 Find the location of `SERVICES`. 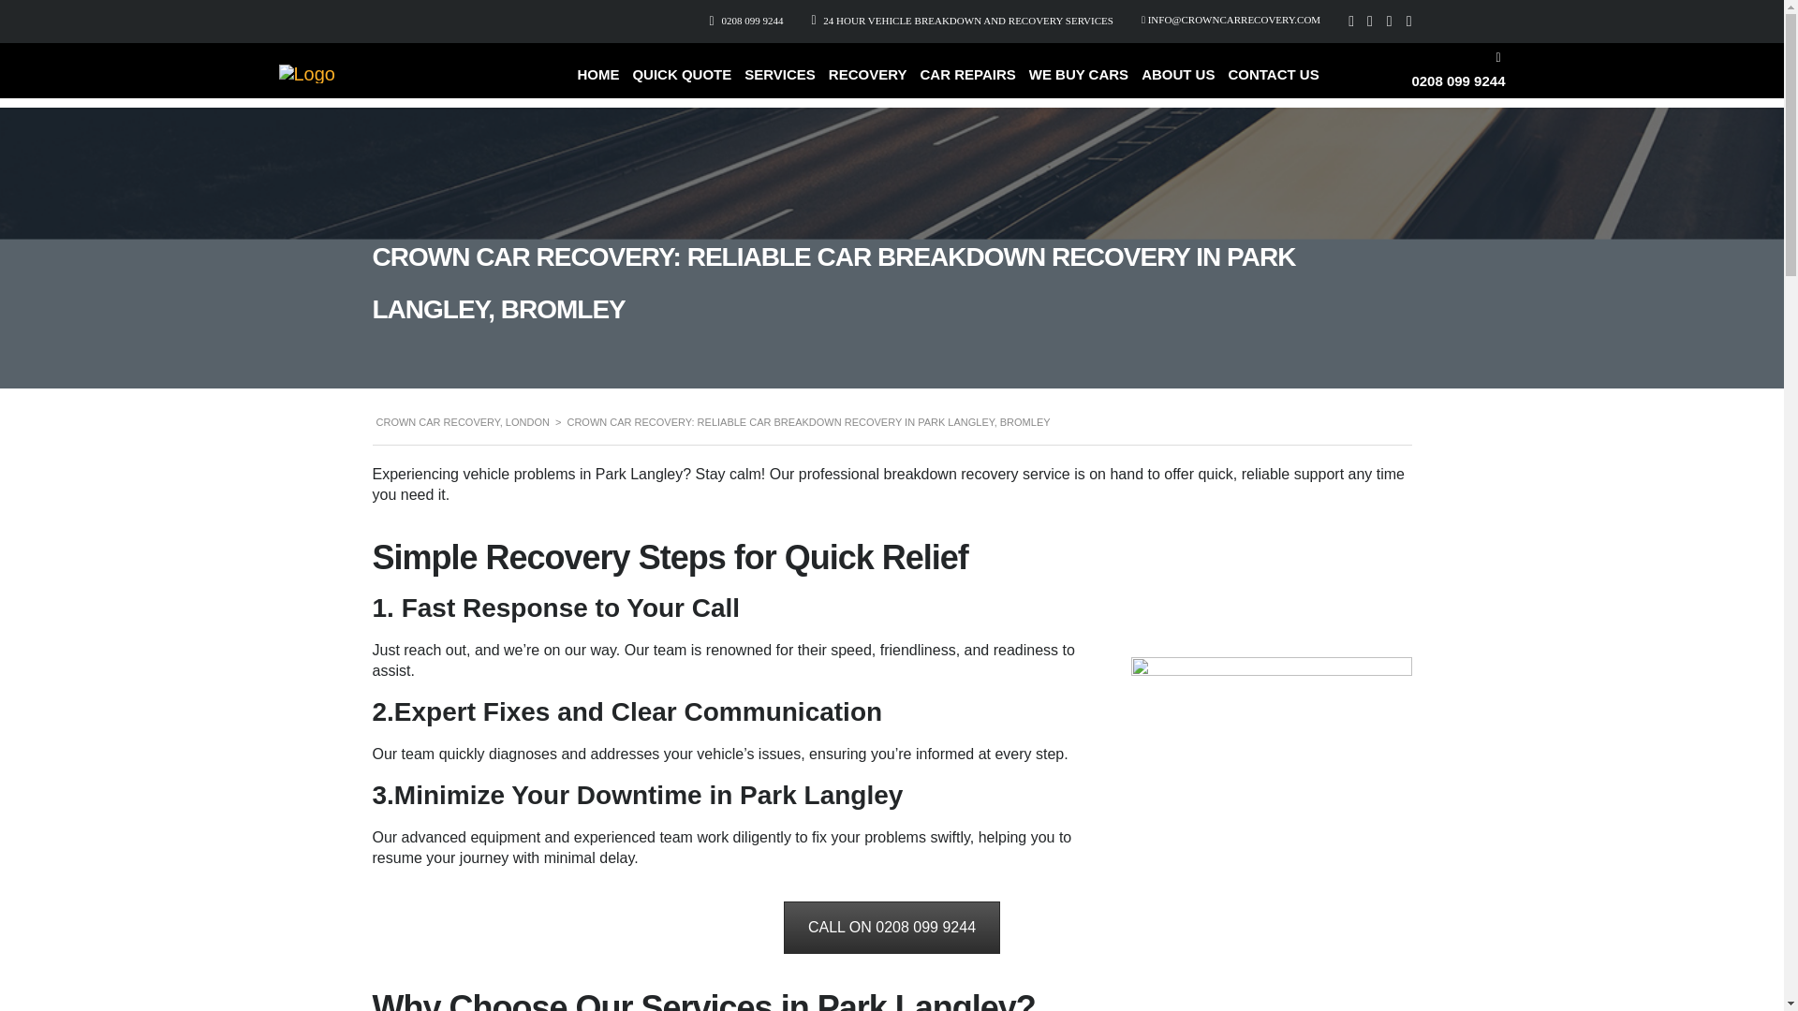

SERVICES is located at coordinates (779, 82).